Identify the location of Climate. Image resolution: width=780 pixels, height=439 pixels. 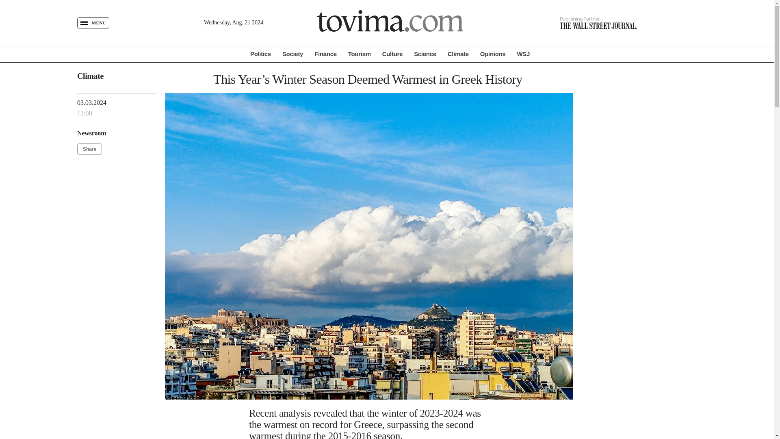
(90, 76).